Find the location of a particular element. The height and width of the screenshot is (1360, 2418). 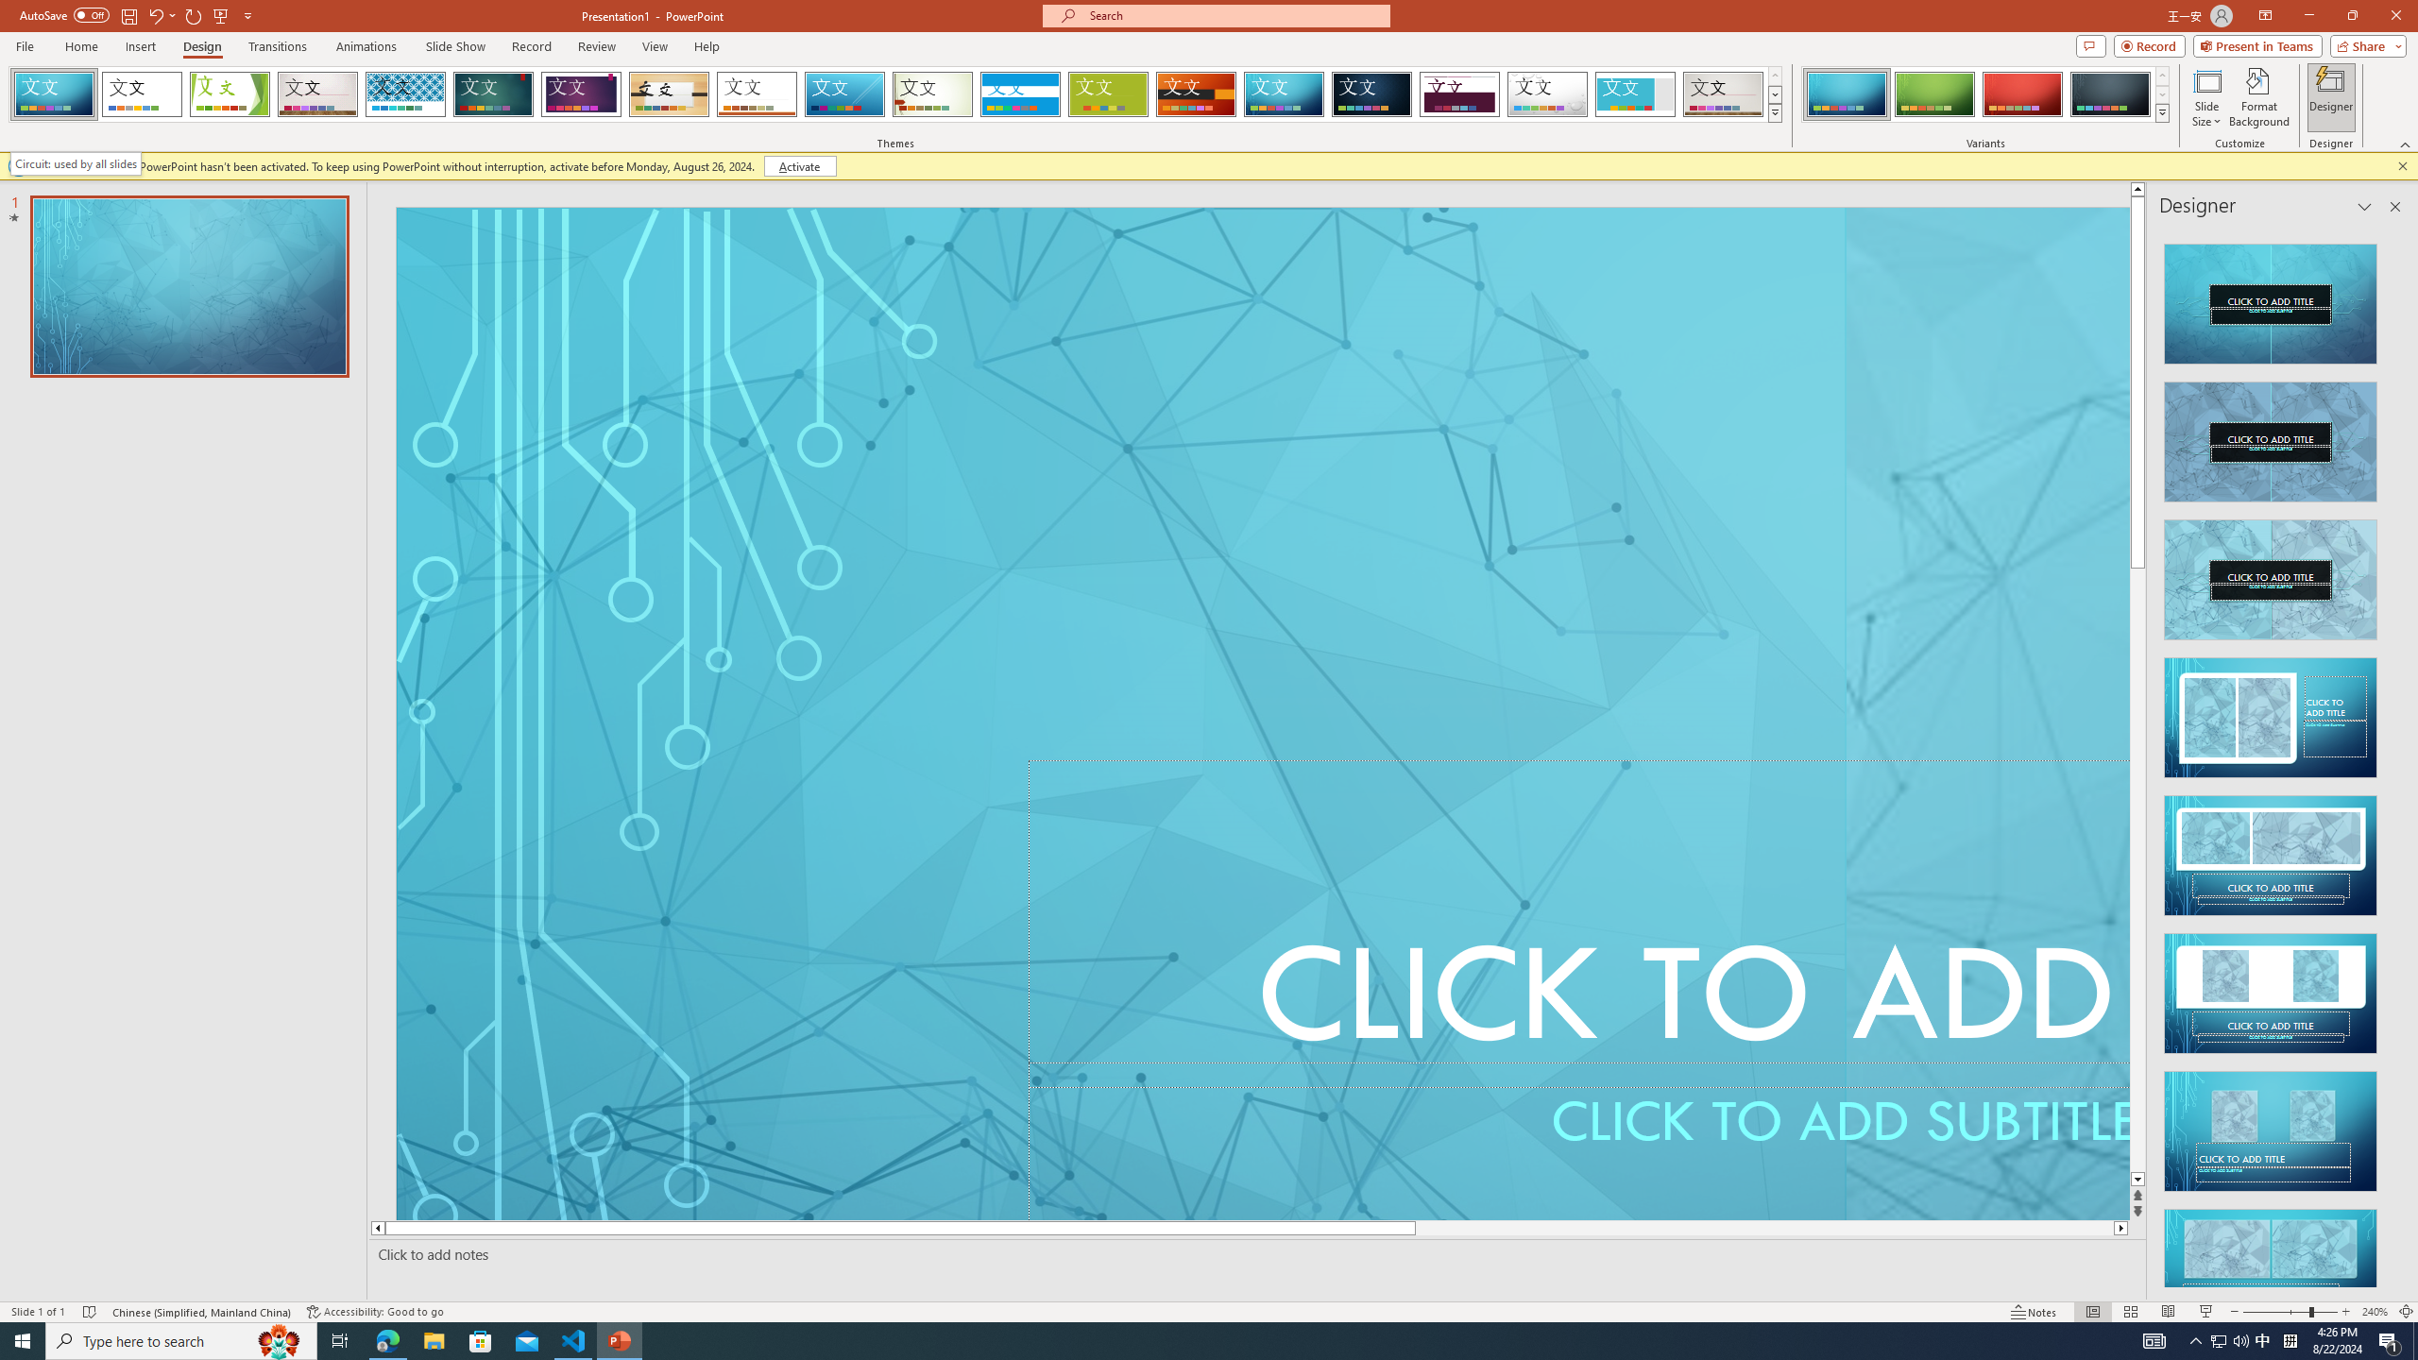

Basis is located at coordinates (1109, 94).